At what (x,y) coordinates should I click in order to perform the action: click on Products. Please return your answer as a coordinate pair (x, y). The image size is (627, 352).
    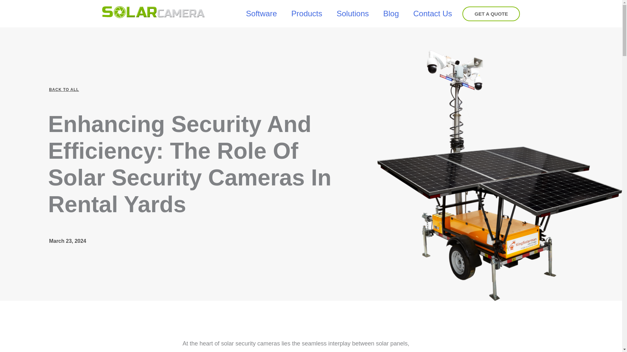
    Looking at the image, I should click on (307, 13).